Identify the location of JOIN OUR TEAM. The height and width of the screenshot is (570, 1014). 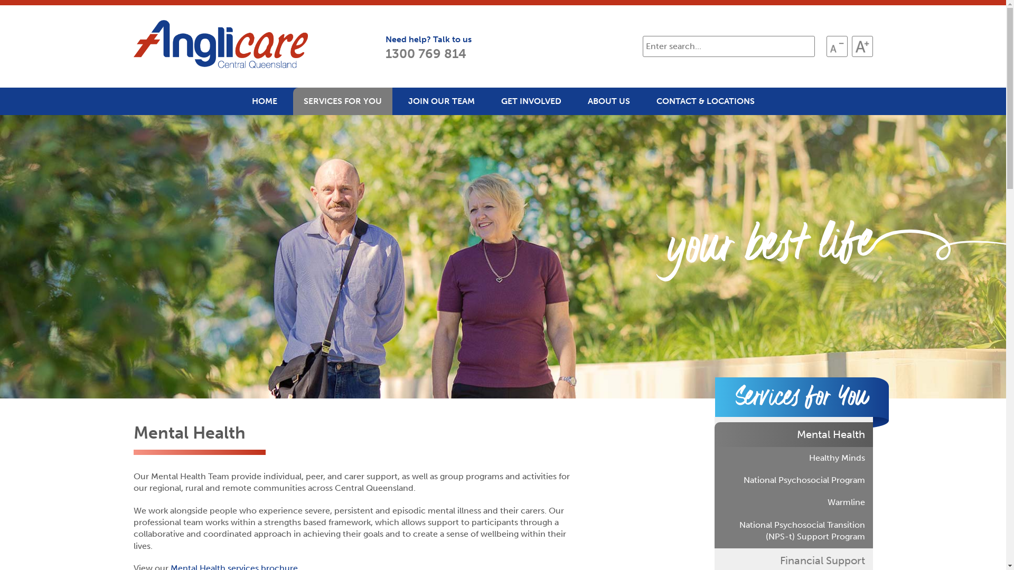
(441, 101).